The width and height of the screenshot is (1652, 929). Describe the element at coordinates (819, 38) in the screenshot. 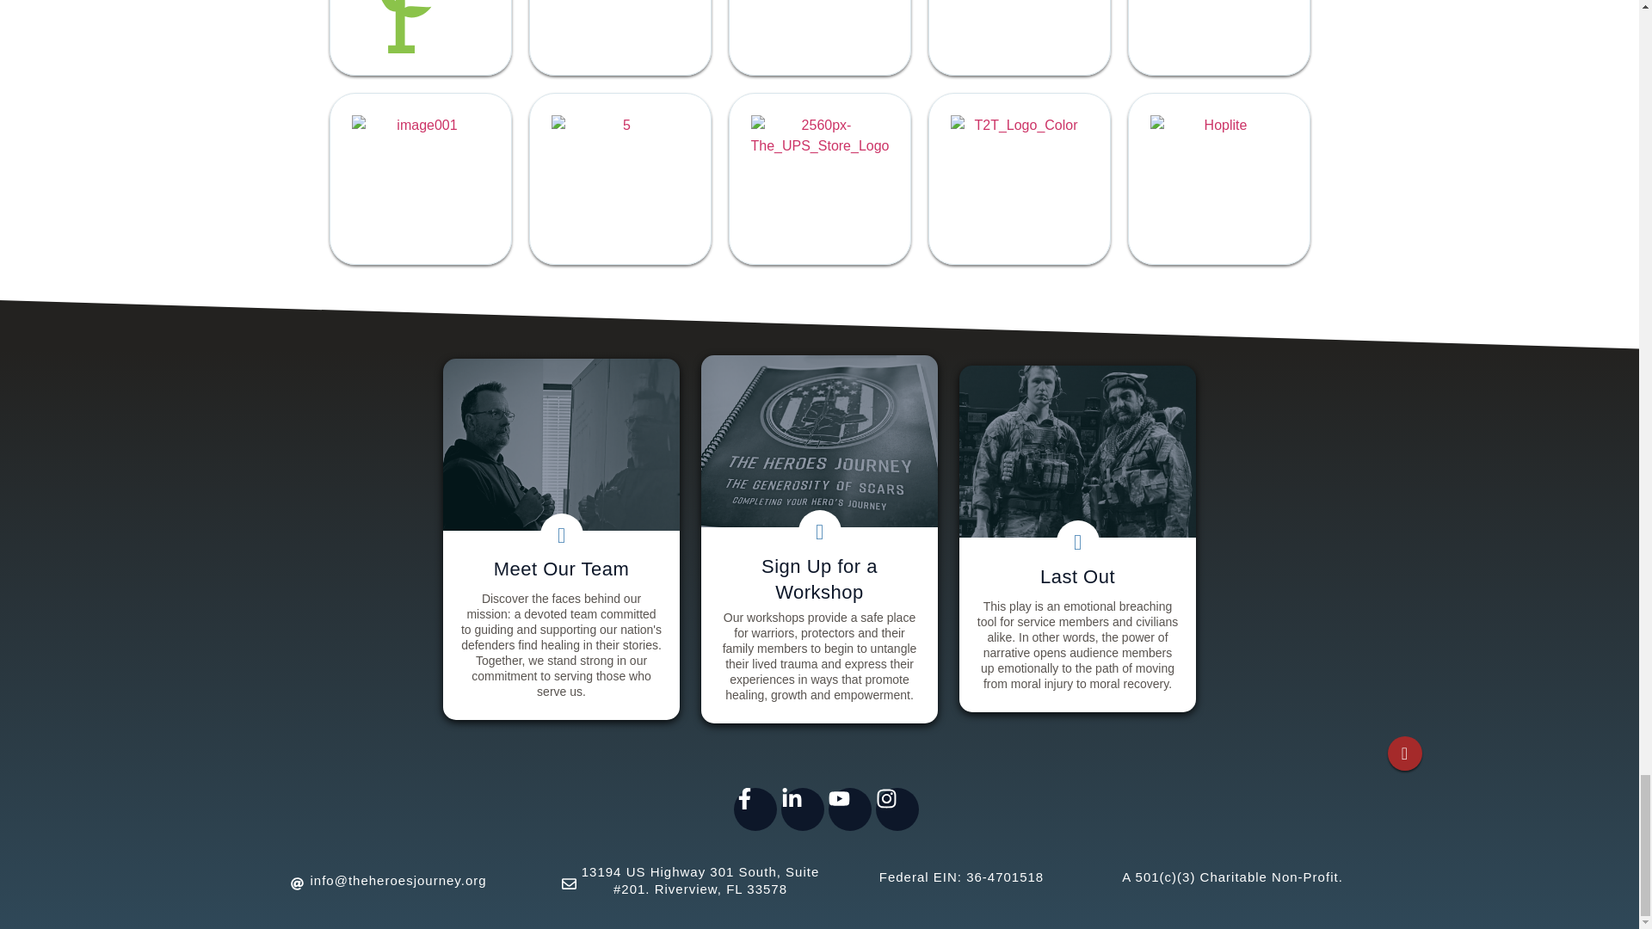

I see `Red Sash Realty` at that location.